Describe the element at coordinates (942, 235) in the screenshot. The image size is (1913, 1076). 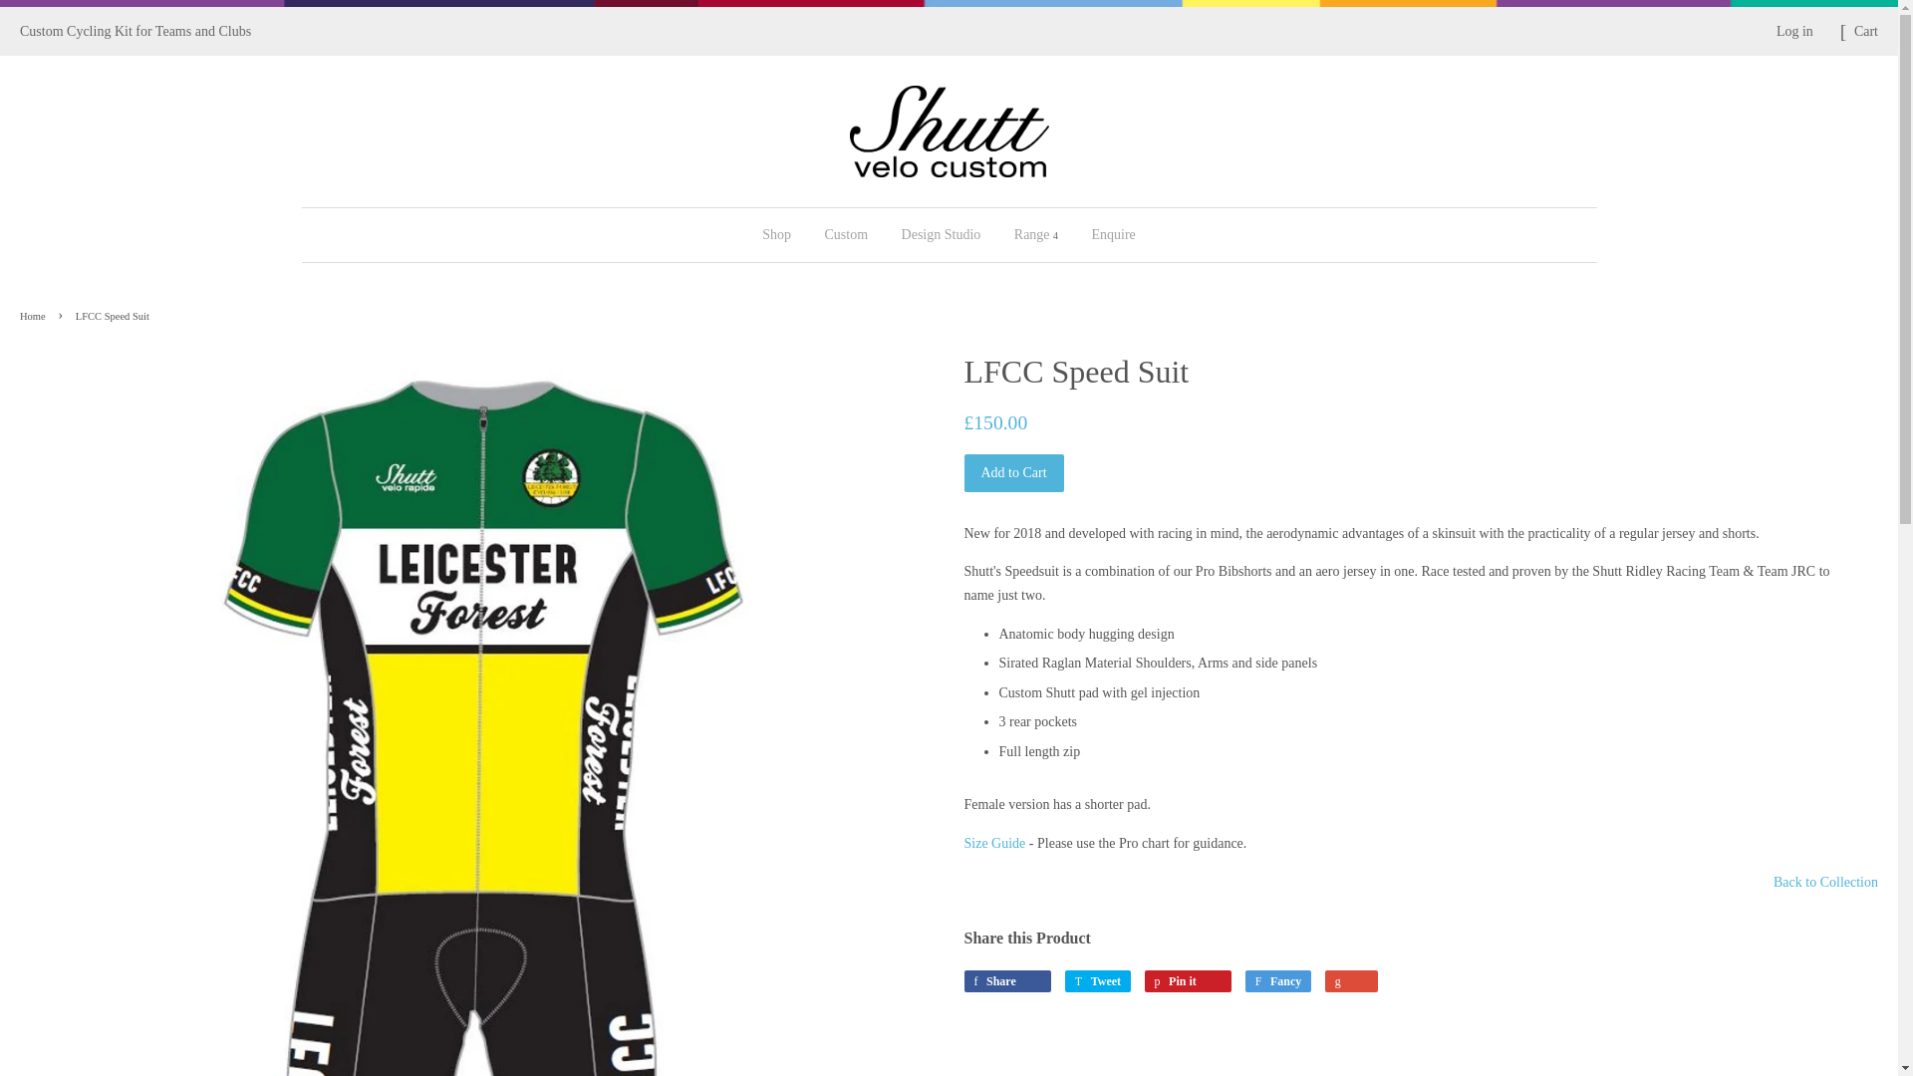
I see `Design Studio` at that location.